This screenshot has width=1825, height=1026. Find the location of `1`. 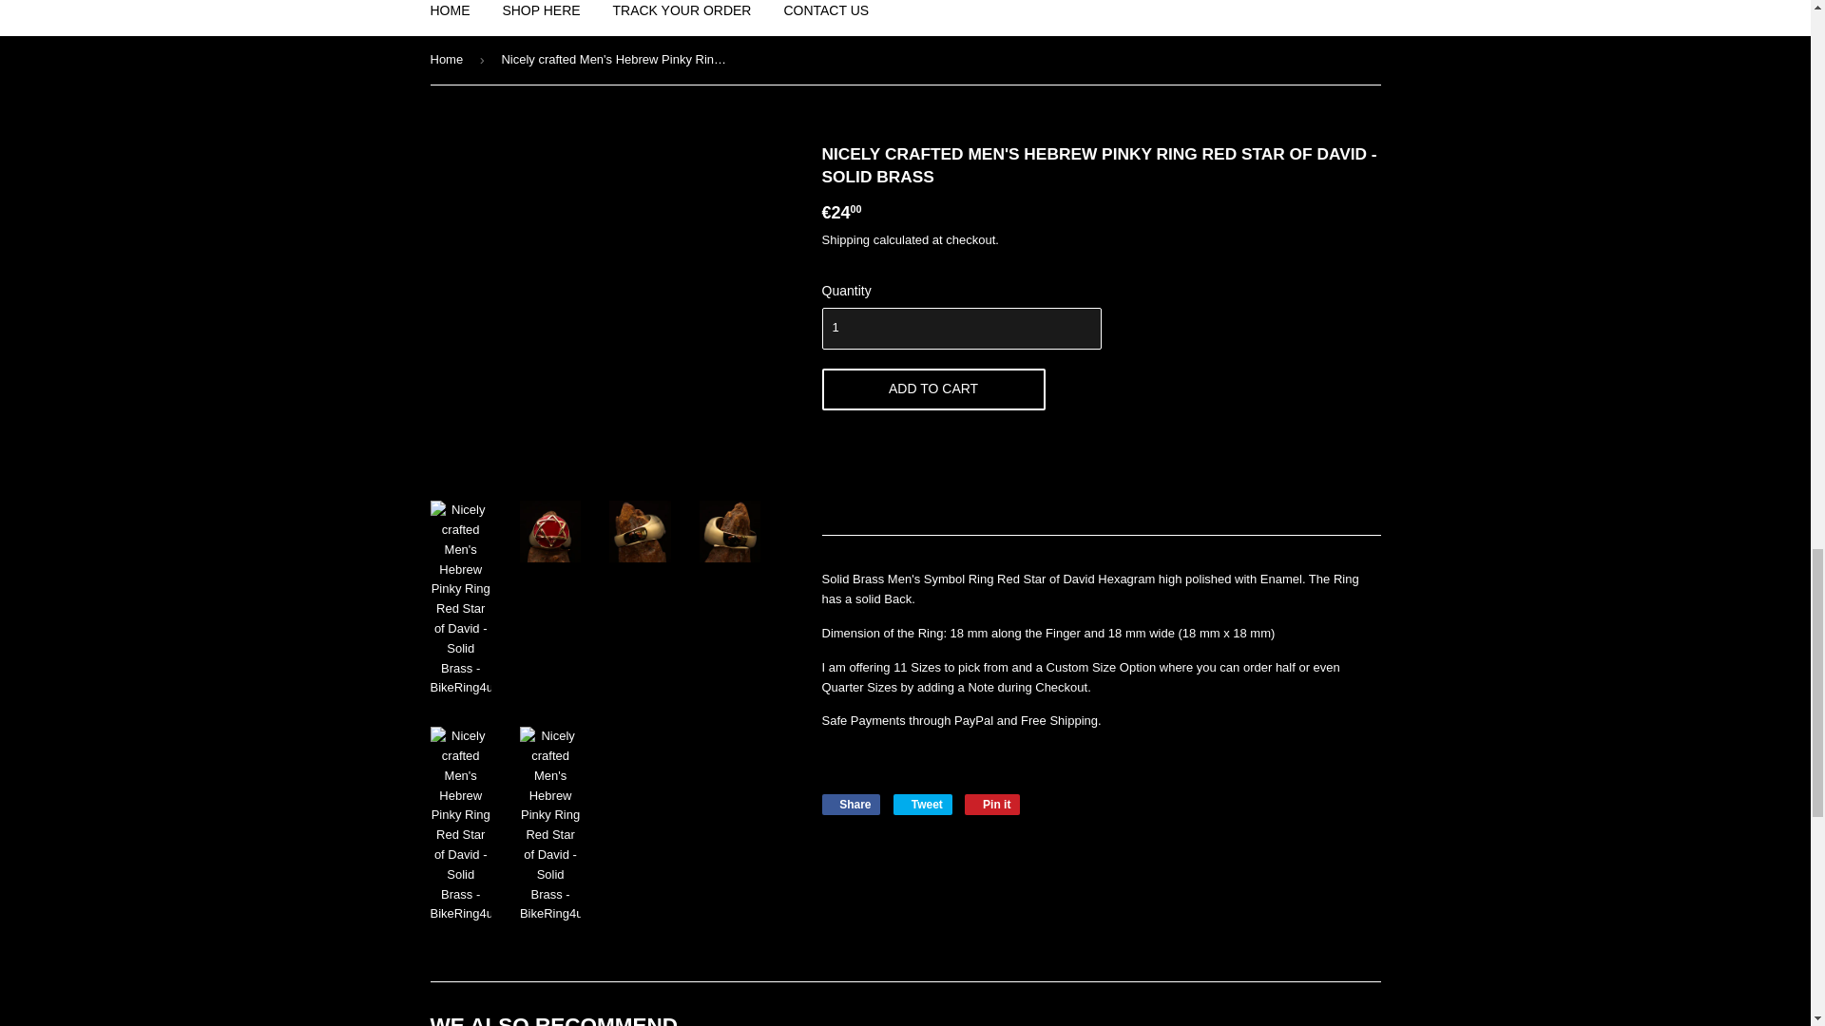

1 is located at coordinates (960, 329).